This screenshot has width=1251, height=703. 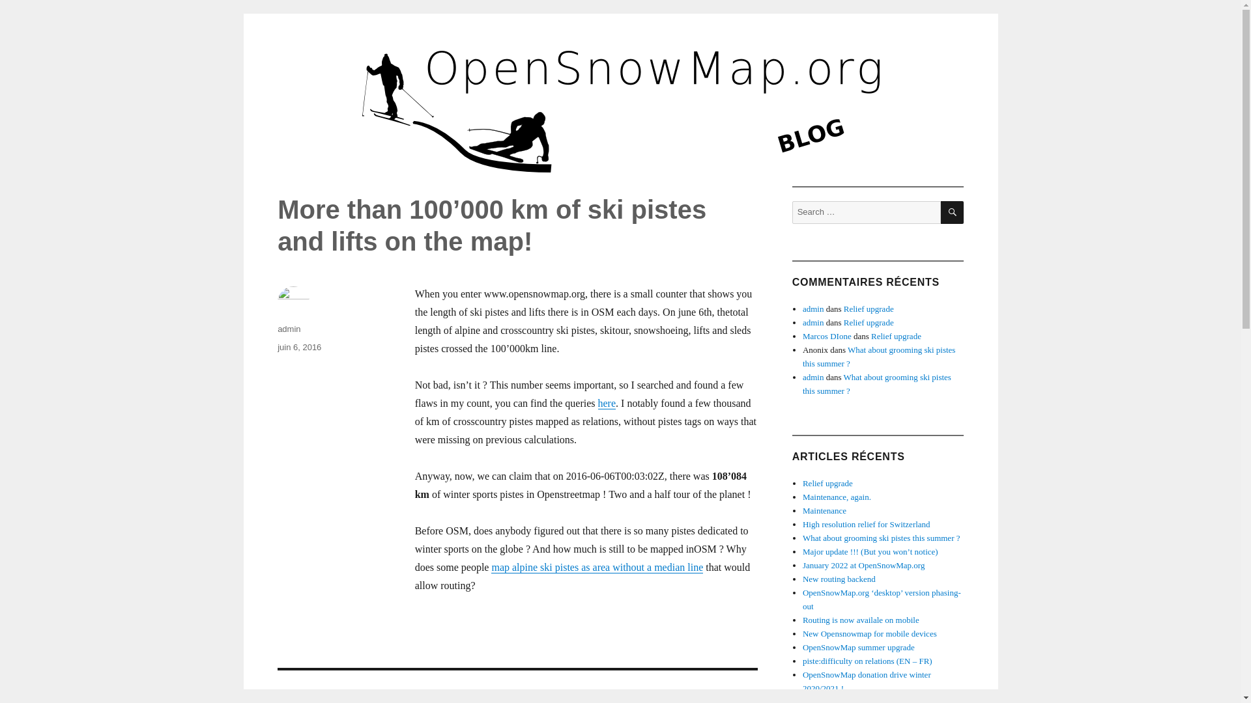 What do you see at coordinates (607, 403) in the screenshot?
I see `here` at bounding box center [607, 403].